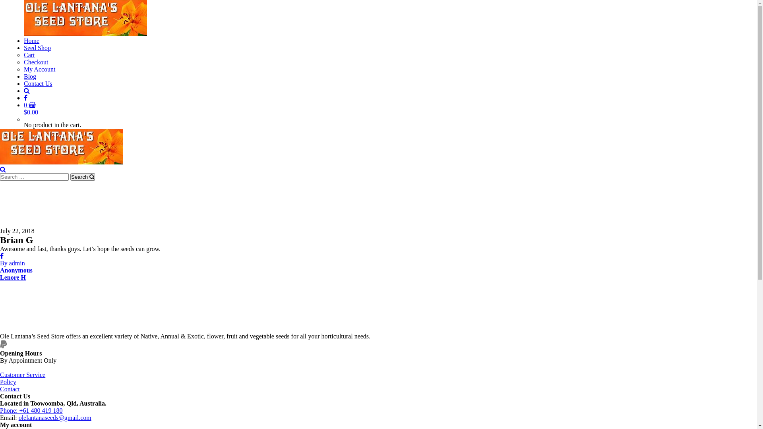 This screenshot has height=429, width=763. What do you see at coordinates (36, 62) in the screenshot?
I see `Checkout` at bounding box center [36, 62].